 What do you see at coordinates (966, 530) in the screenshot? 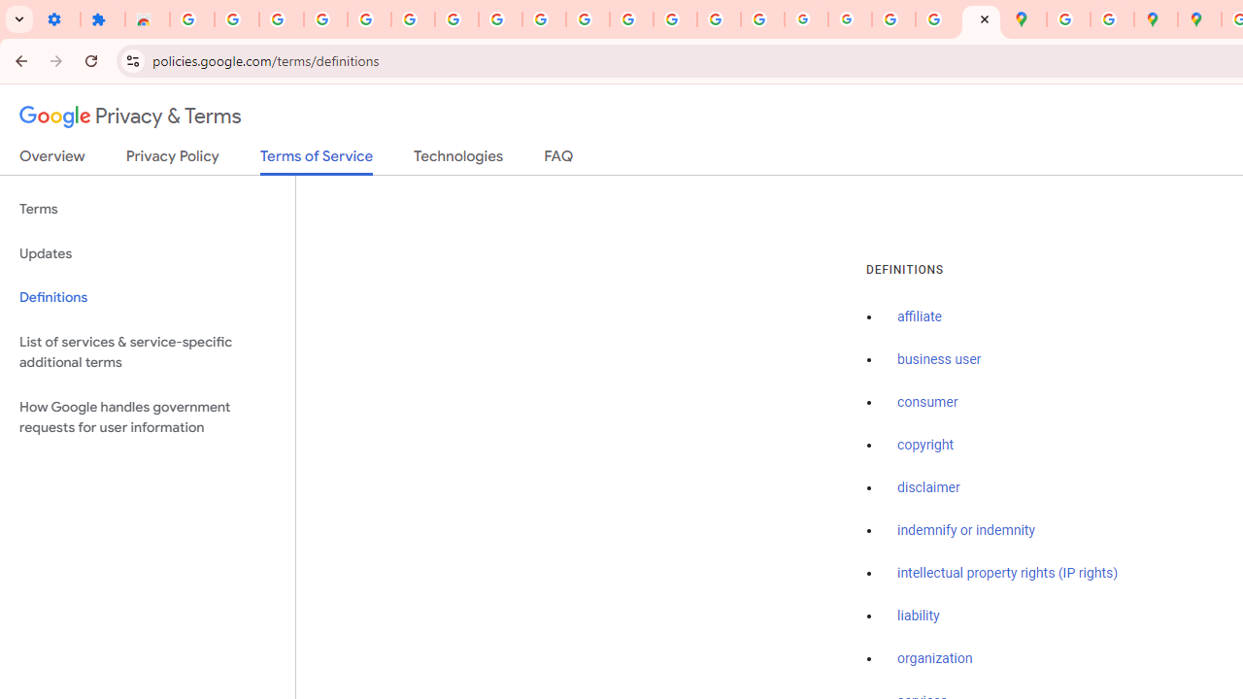
I see `indemnify or indemnity` at bounding box center [966, 530].